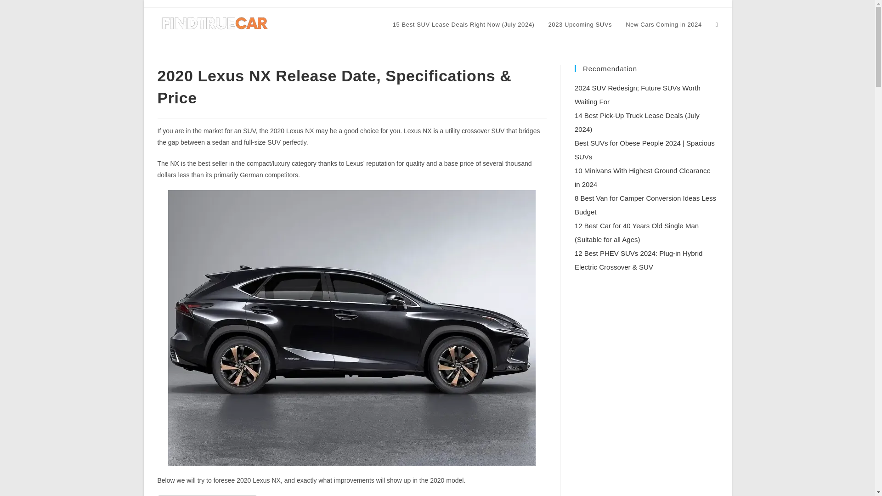  Describe the element at coordinates (664, 25) in the screenshot. I see `New Cars Coming in 2024` at that location.